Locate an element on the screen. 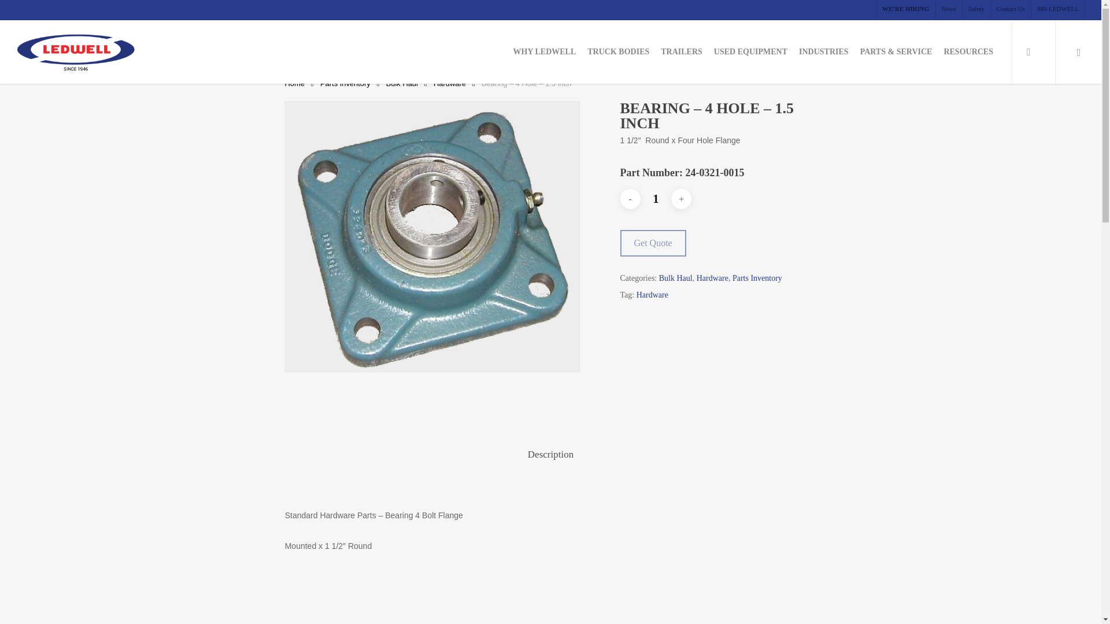 The height and width of the screenshot is (624, 1110). Contact Us is located at coordinates (1011, 9).